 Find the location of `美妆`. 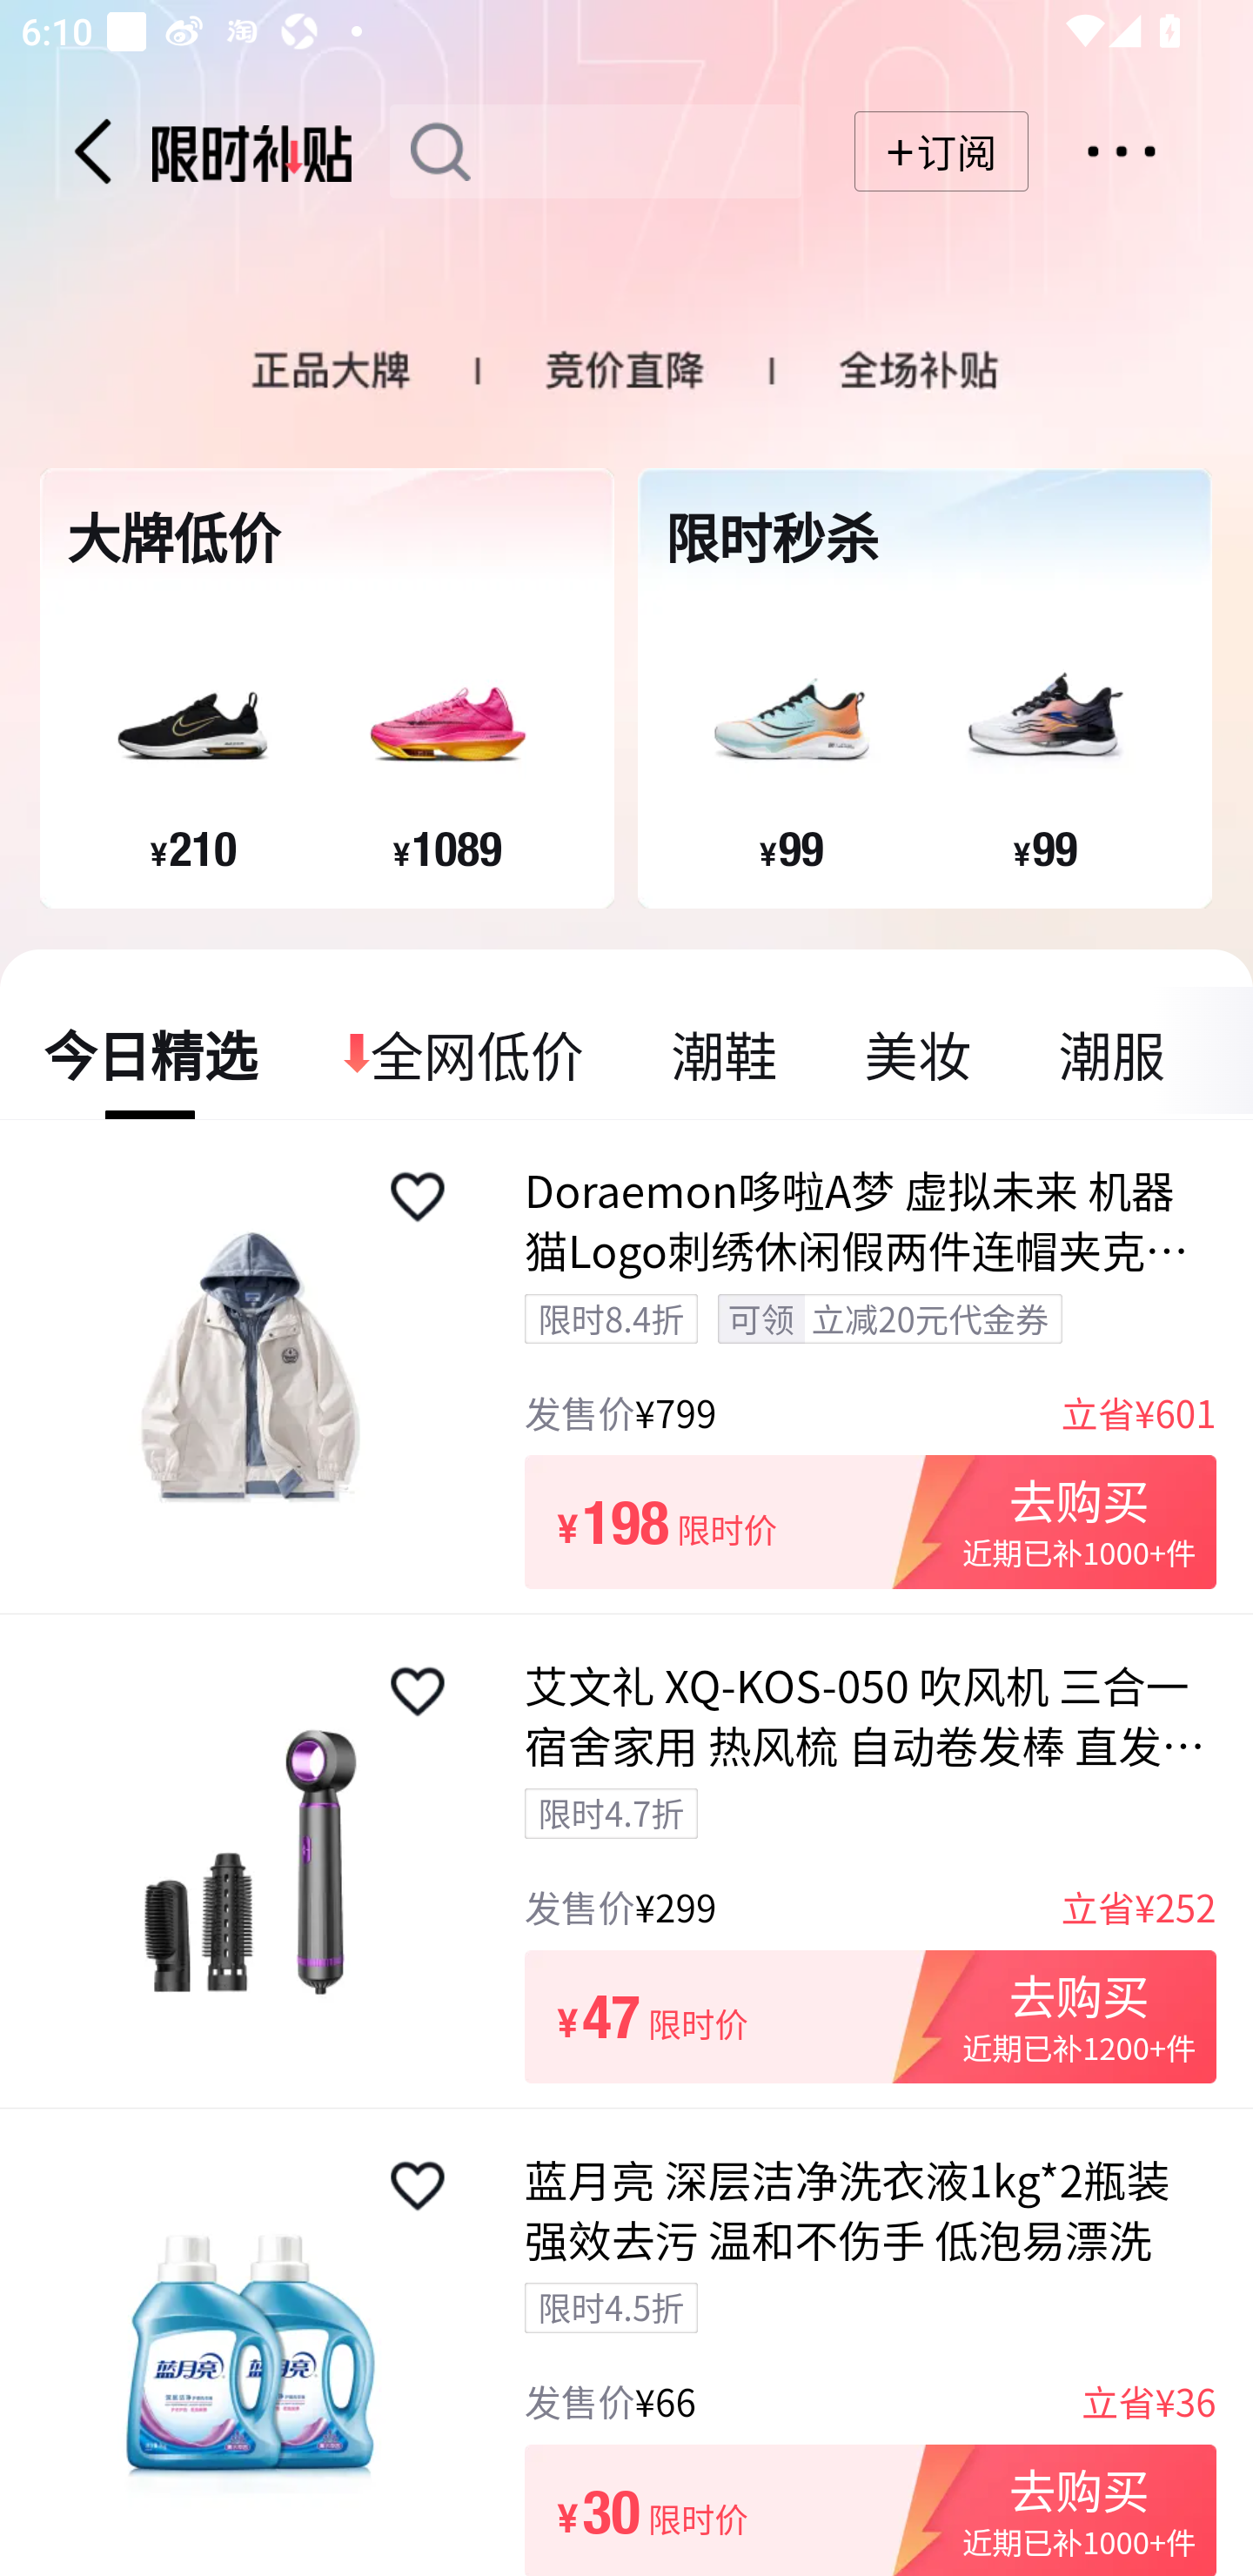

美妆 is located at coordinates (917, 1053).